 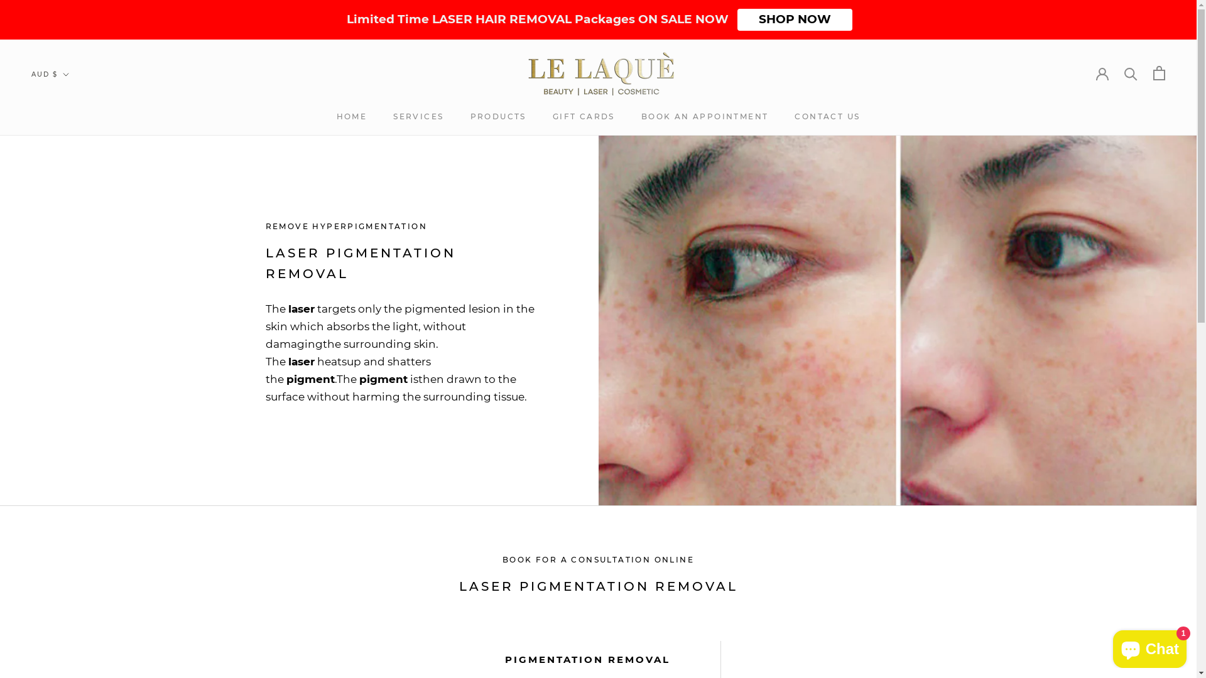 What do you see at coordinates (72, 102) in the screenshot?
I see `AED` at bounding box center [72, 102].